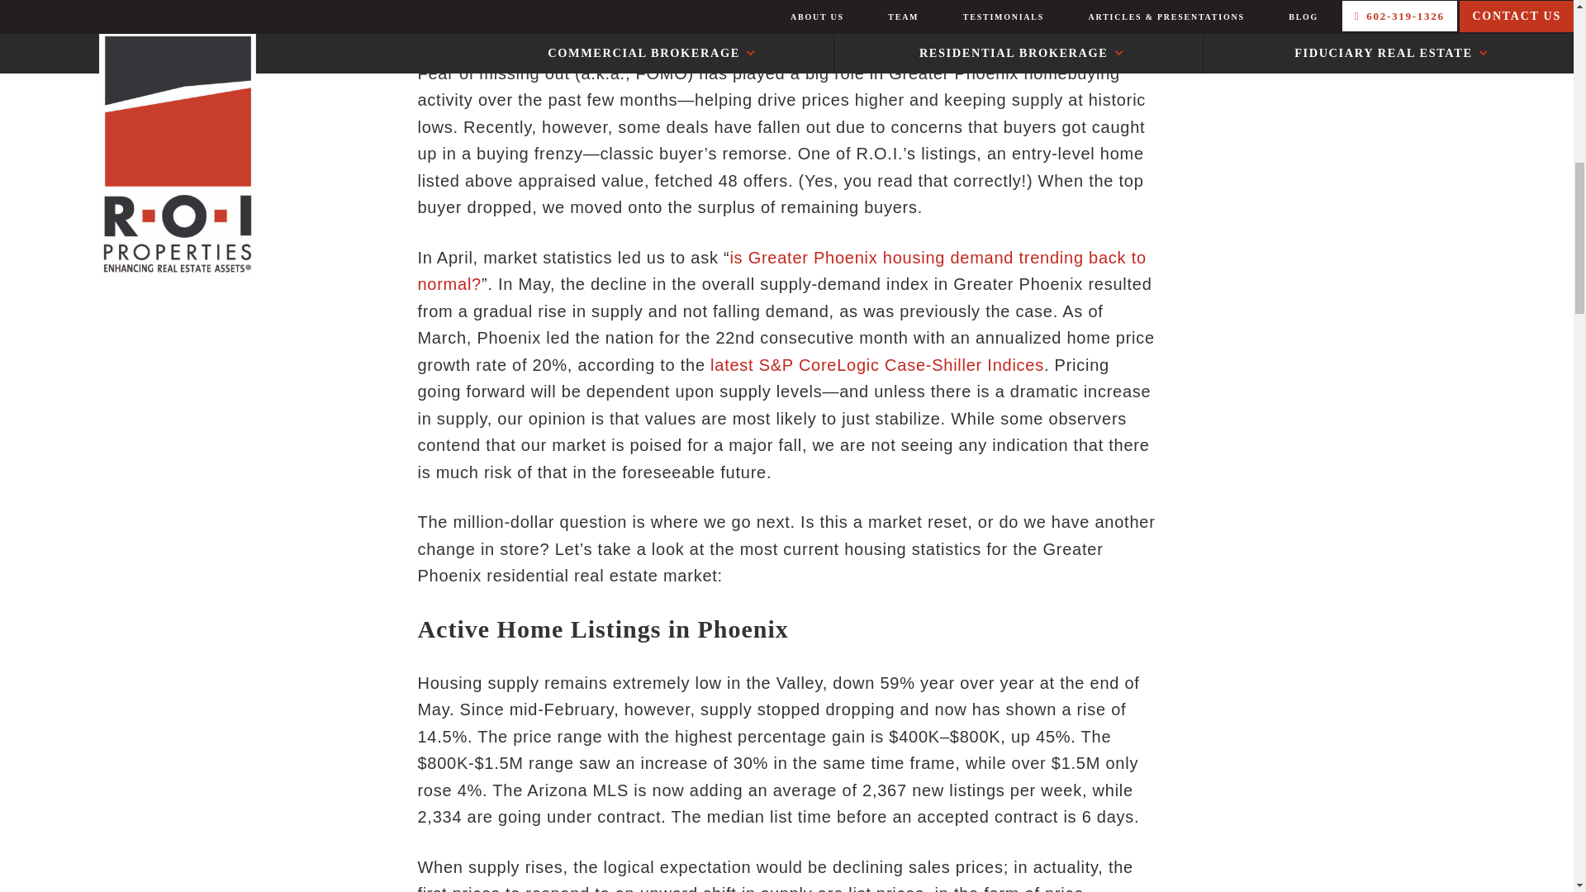 This screenshot has height=892, width=1586. What do you see at coordinates (670, 18) in the screenshot?
I see `Email` at bounding box center [670, 18].